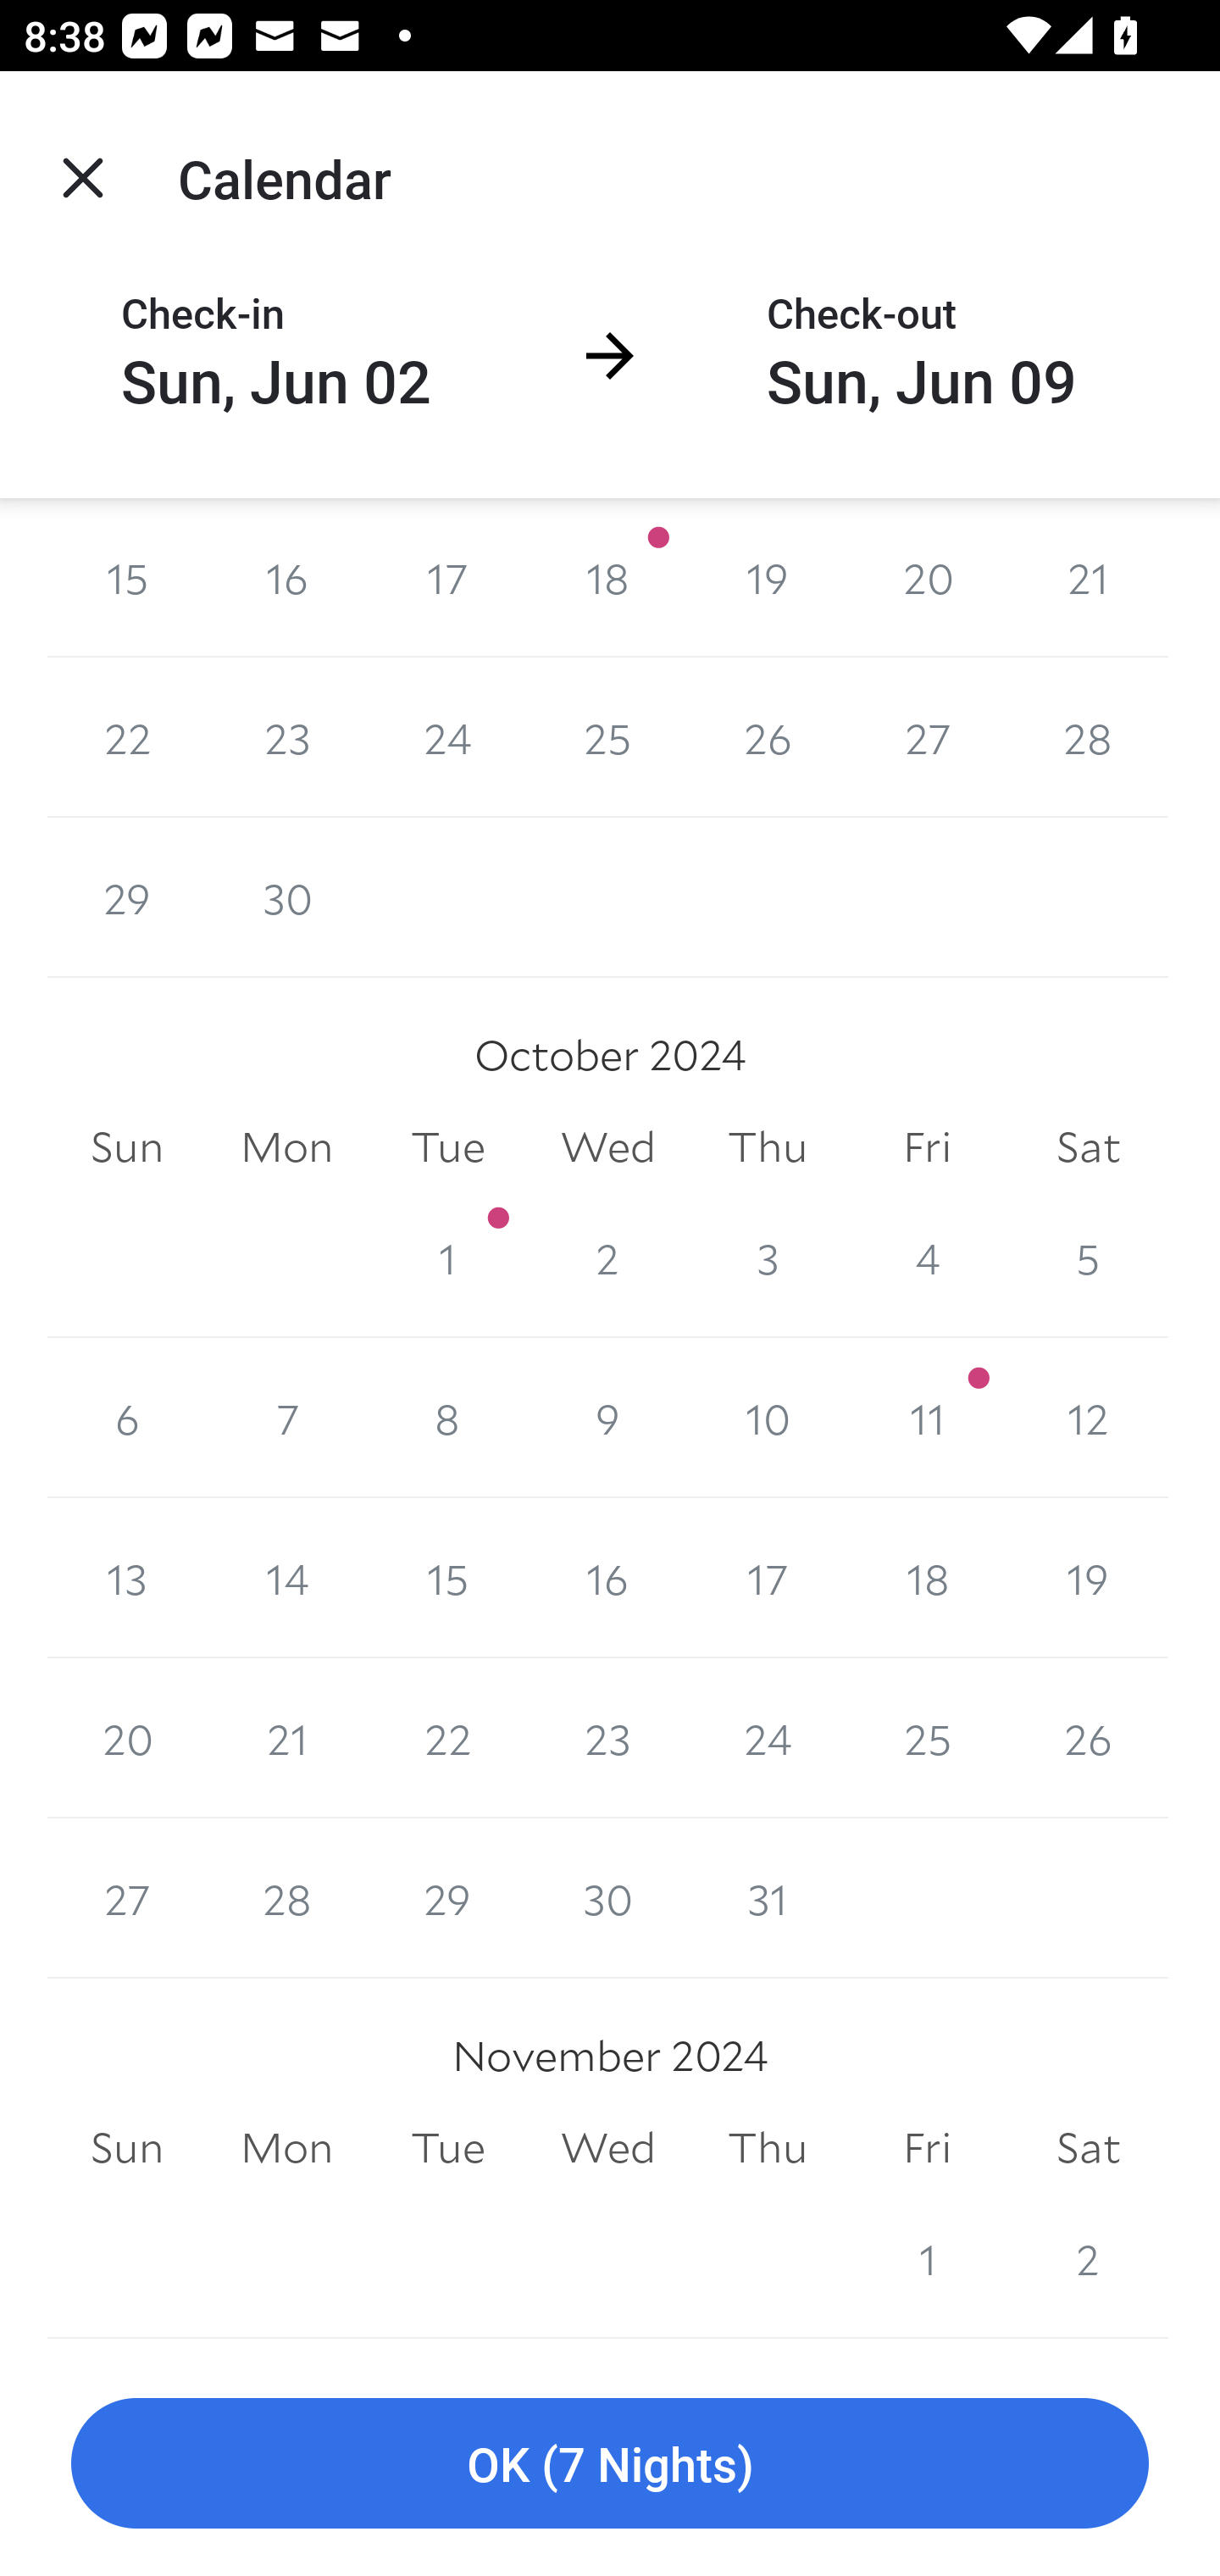  Describe the element at coordinates (127, 1898) in the screenshot. I see `27 27 October 2024` at that location.